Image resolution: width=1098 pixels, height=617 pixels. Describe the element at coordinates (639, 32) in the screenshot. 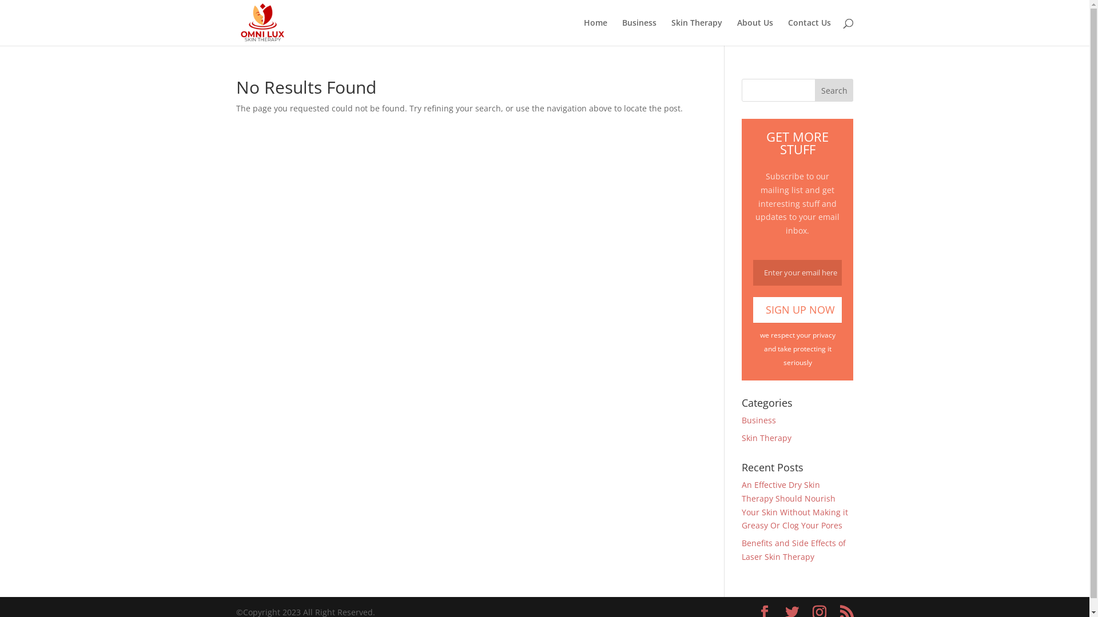

I see `Business` at that location.